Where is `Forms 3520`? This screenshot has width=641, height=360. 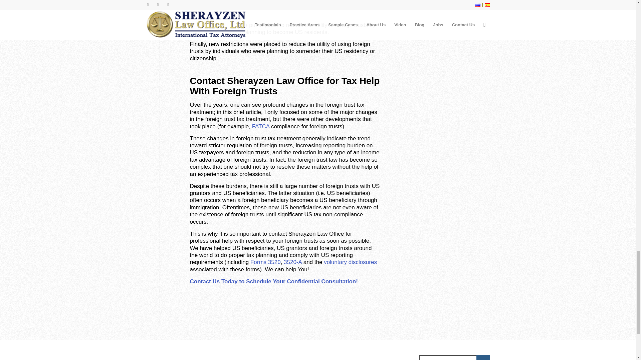 Forms 3520 is located at coordinates (265, 262).